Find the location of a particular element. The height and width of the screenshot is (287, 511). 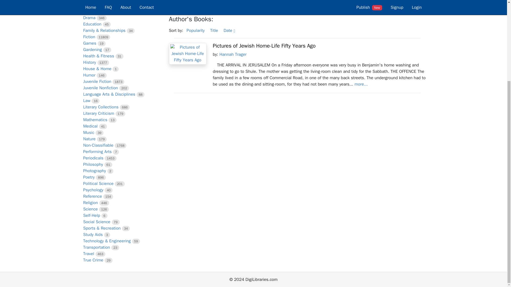

Fiction is located at coordinates (89, 37).